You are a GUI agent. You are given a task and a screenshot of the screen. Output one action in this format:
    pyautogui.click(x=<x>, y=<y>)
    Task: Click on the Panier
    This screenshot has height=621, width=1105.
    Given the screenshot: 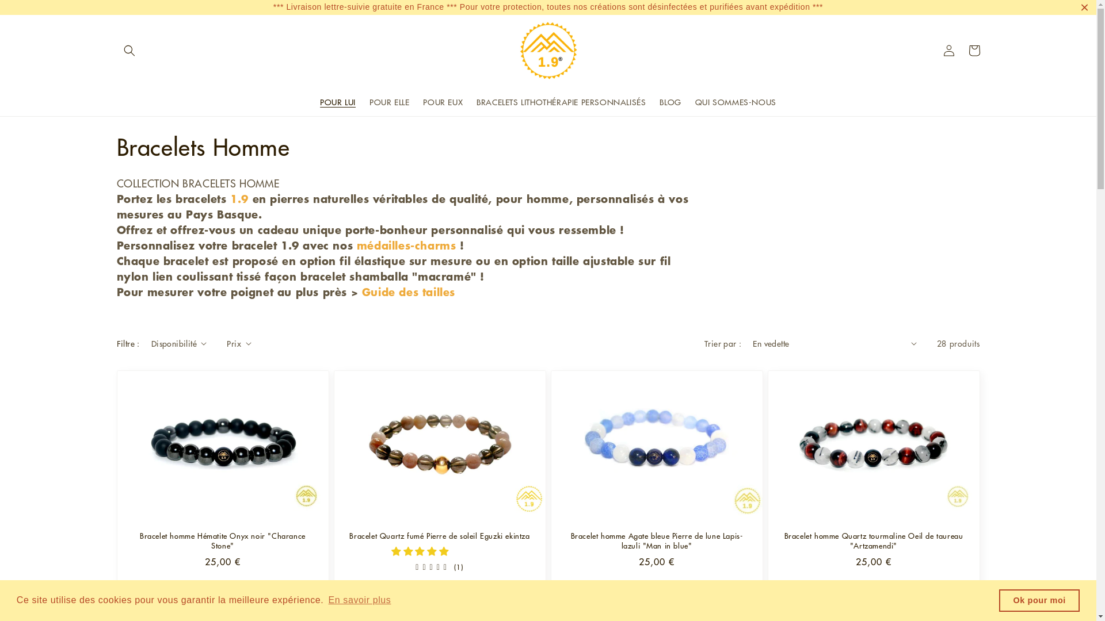 What is the action you would take?
    pyautogui.click(x=974, y=51)
    